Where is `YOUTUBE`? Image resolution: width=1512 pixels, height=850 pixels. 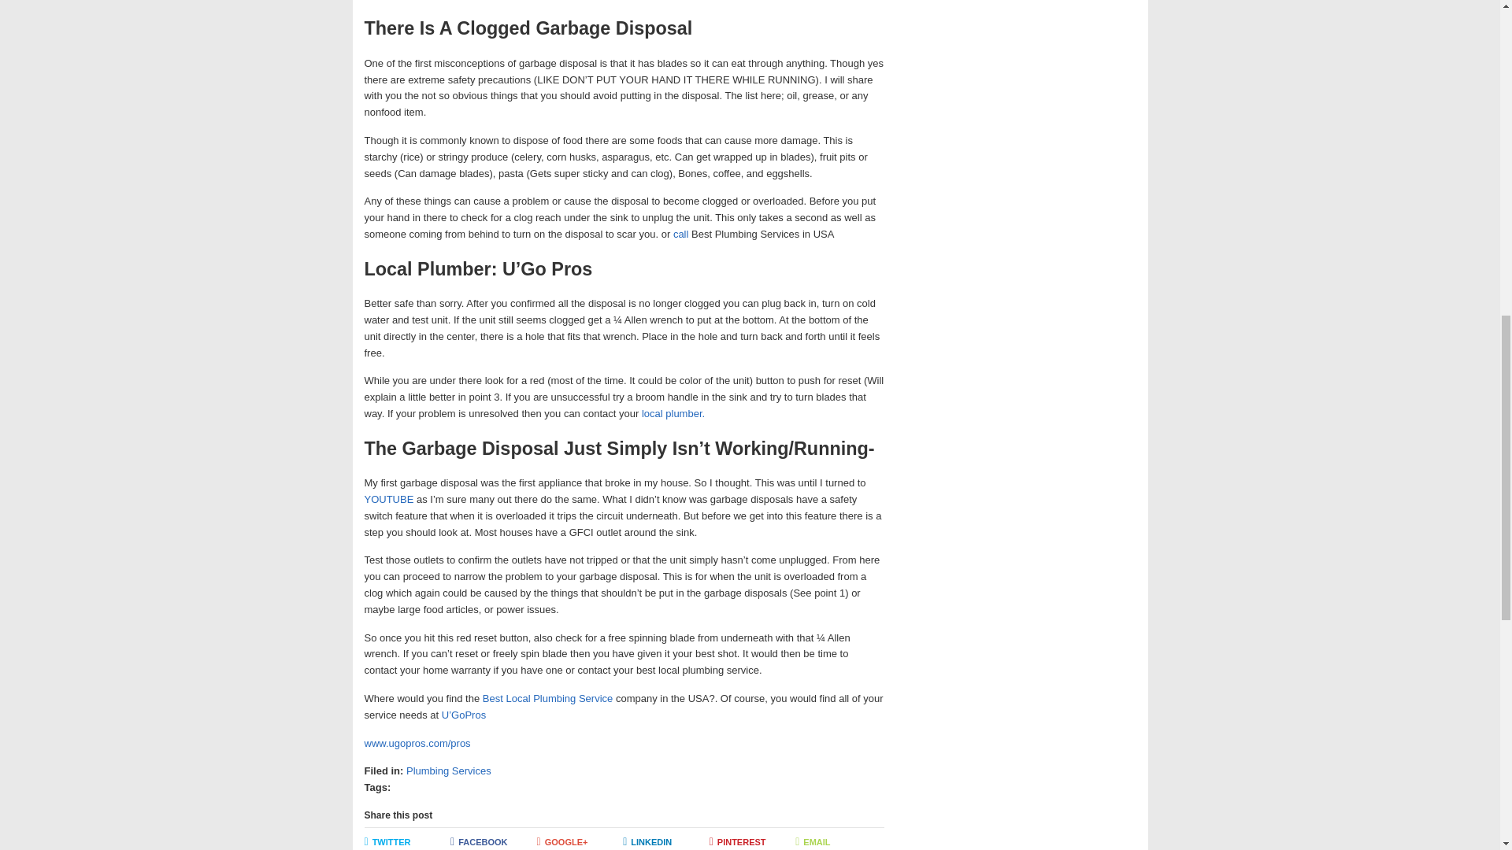 YOUTUBE is located at coordinates (390, 499).